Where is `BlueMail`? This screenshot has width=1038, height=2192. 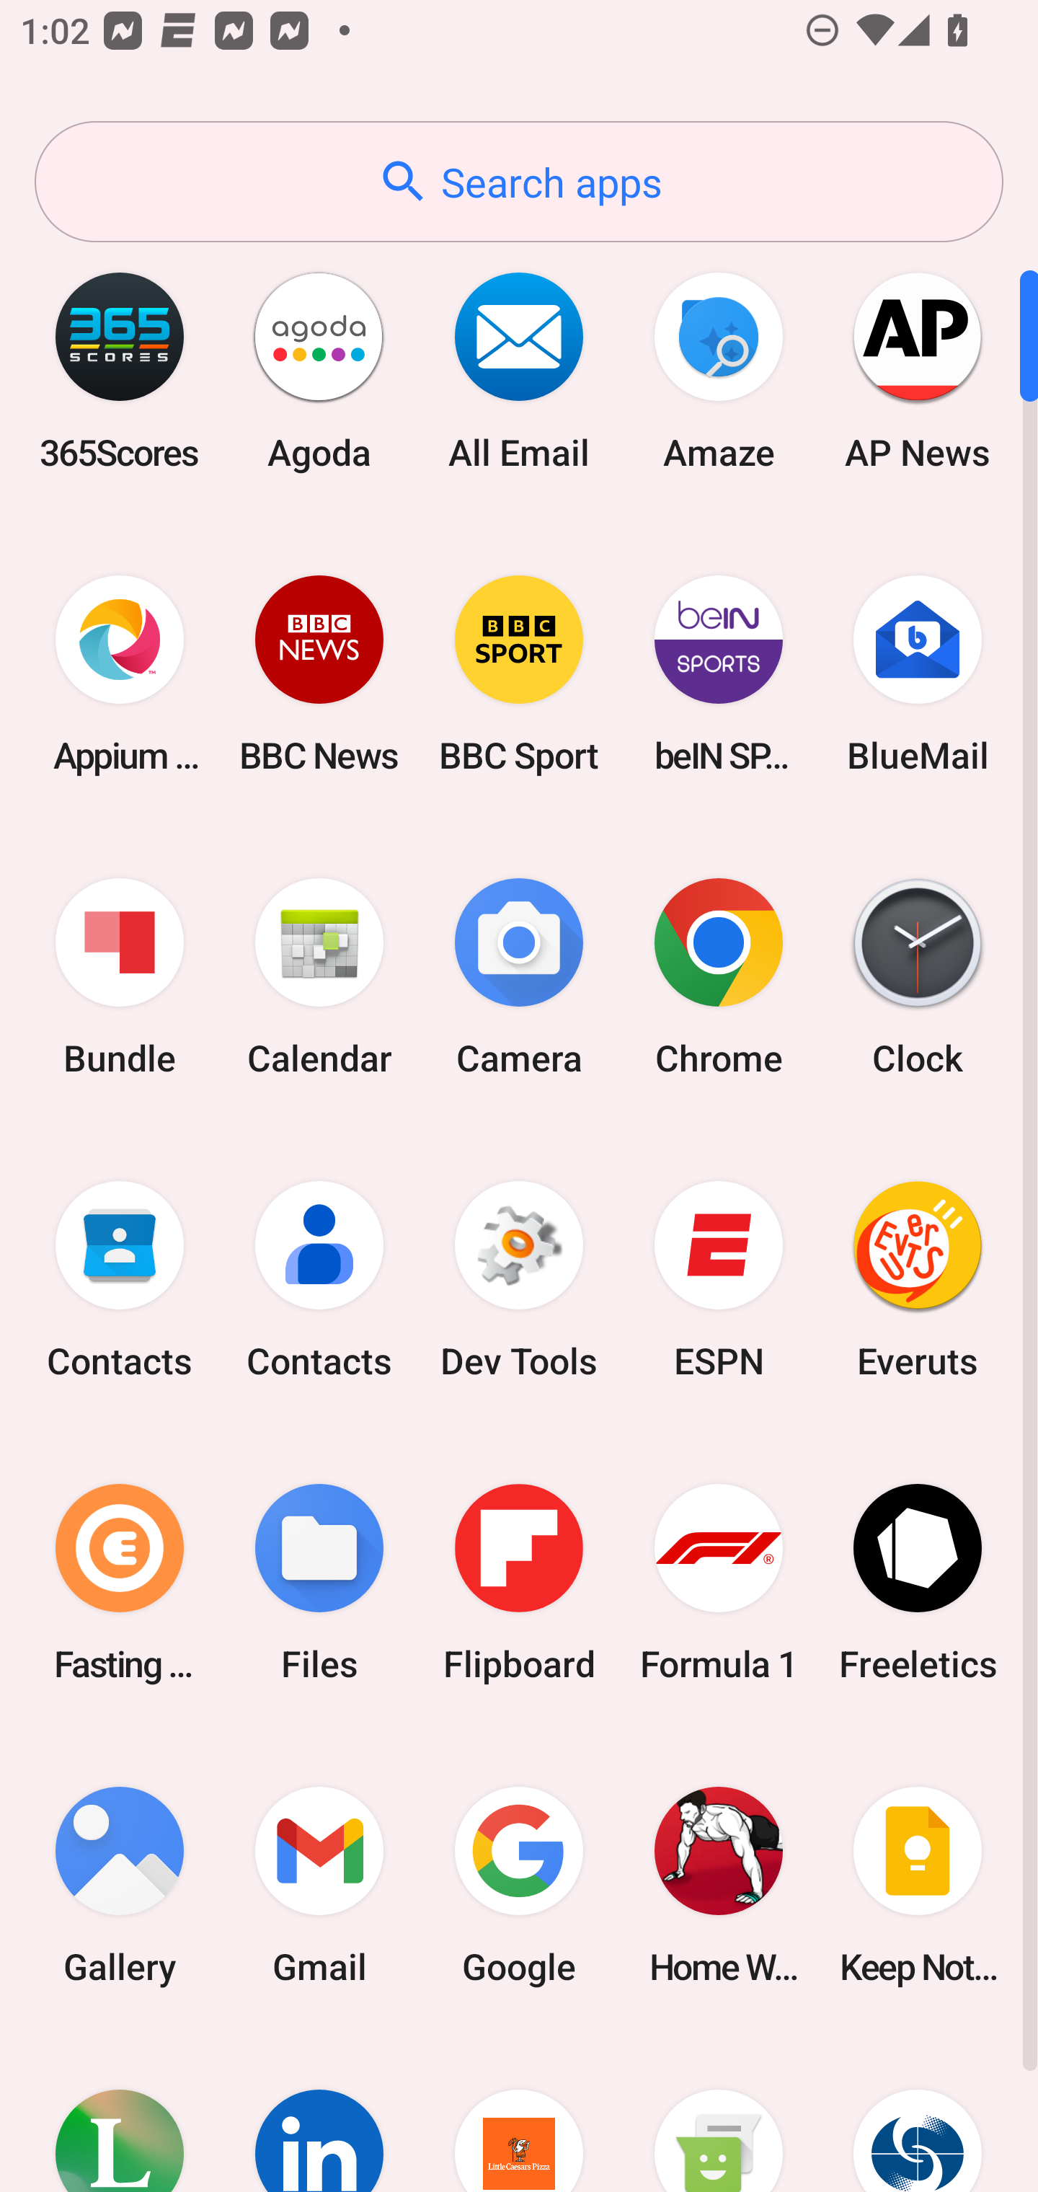 BlueMail is located at coordinates (918, 673).